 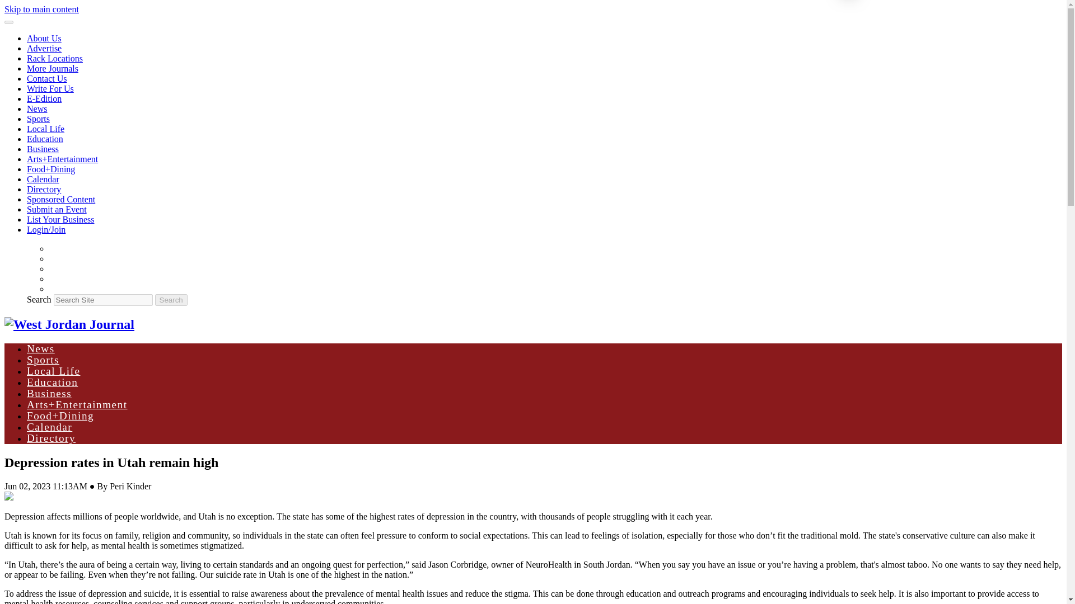 I want to click on Advertise, so click(x=44, y=48).